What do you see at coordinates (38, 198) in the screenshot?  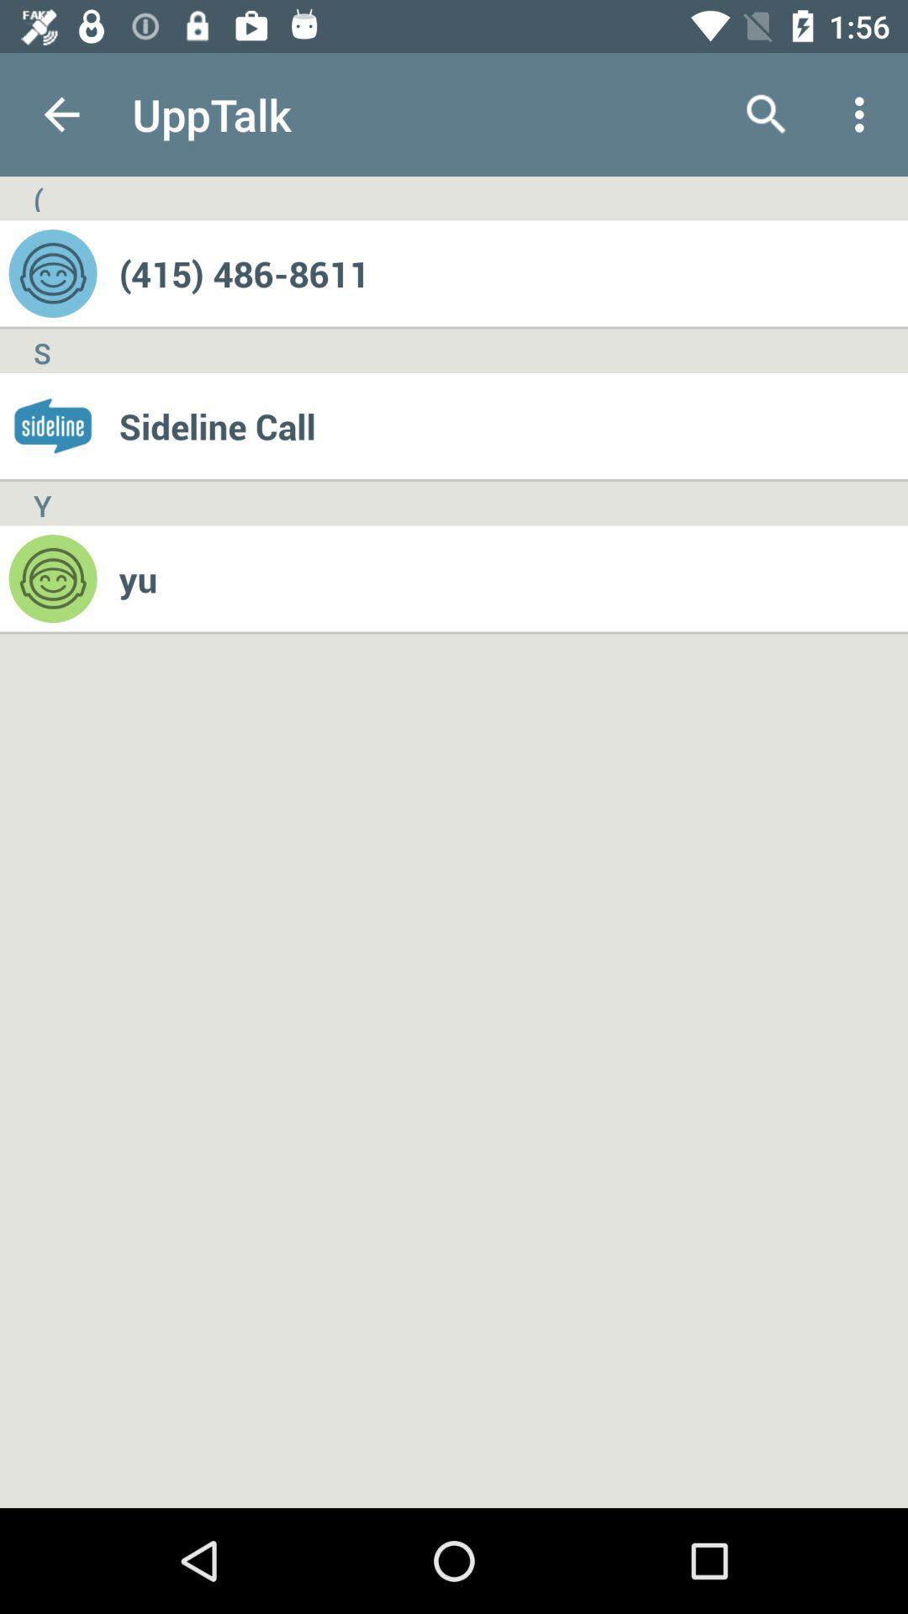 I see `flip until ( icon` at bounding box center [38, 198].